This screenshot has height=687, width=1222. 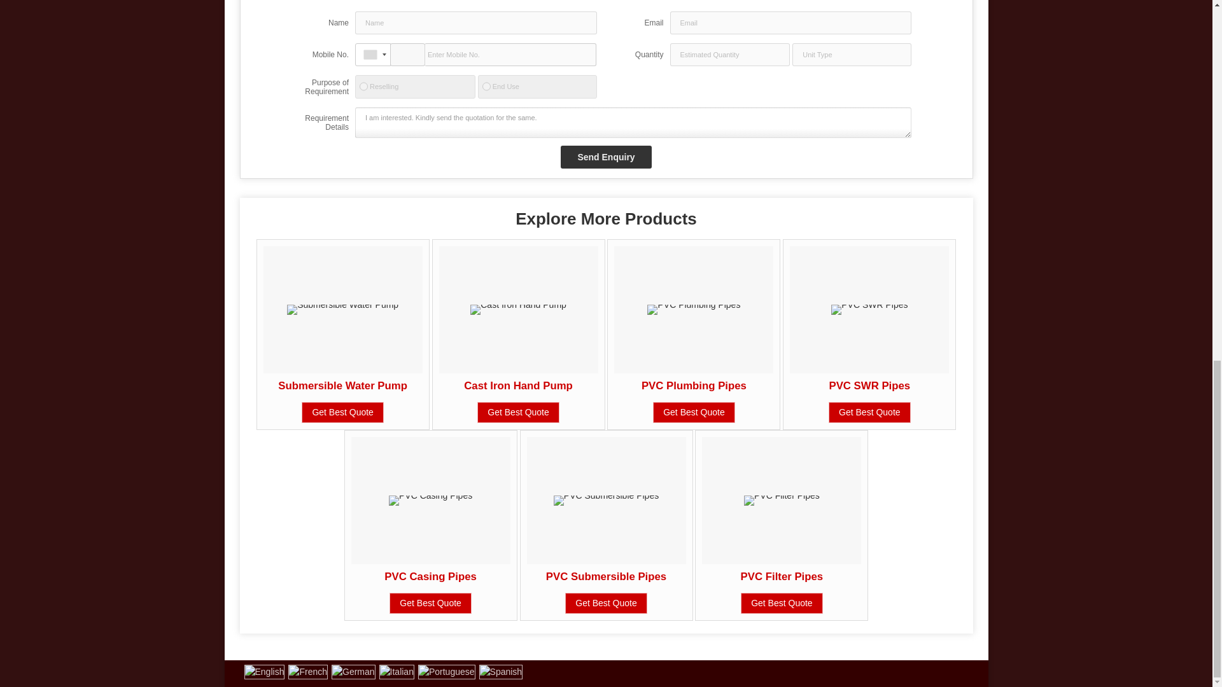 I want to click on Get Best Quote, so click(x=694, y=412).